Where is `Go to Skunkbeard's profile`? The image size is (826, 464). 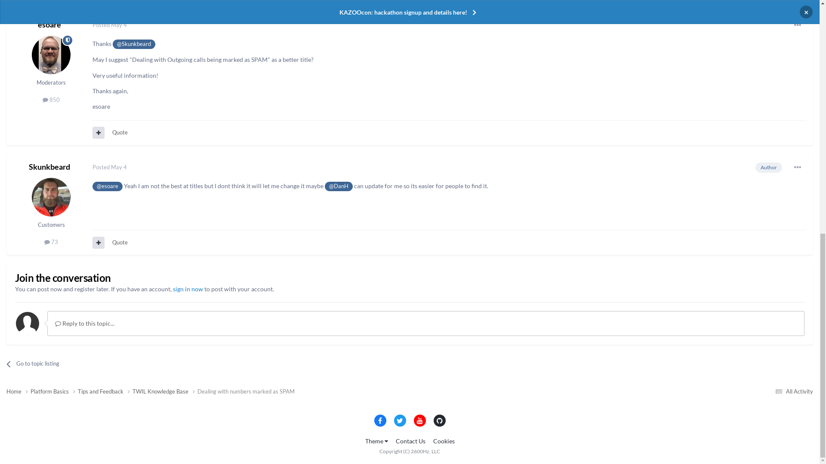 Go to Skunkbeard's profile is located at coordinates (51, 293).